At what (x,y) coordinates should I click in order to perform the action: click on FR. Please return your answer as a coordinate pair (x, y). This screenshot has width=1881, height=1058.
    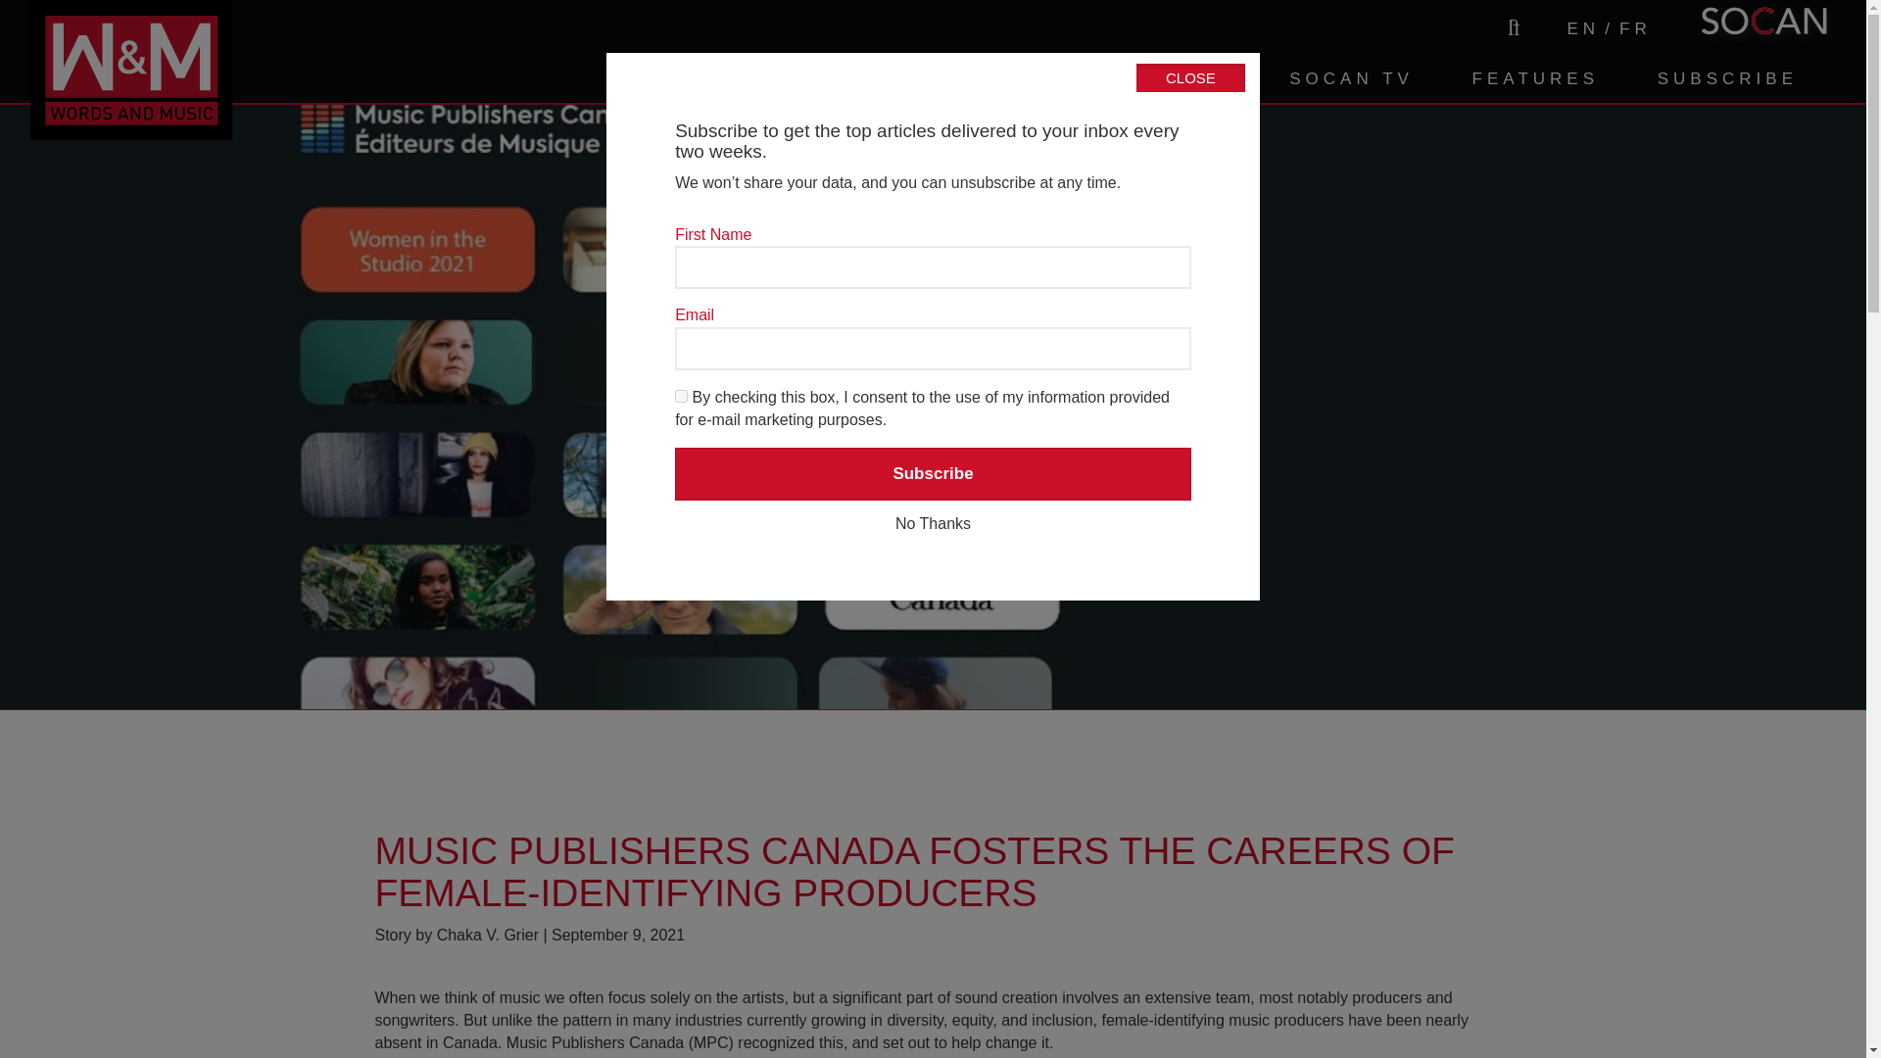
    Looking at the image, I should click on (1635, 29).